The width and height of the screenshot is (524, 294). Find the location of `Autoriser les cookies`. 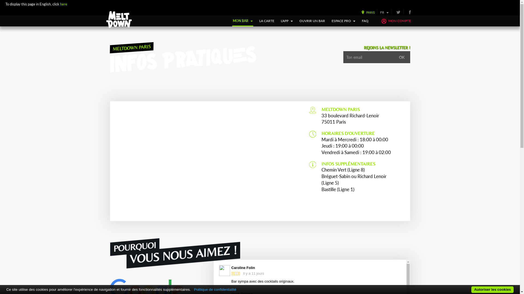

Autoriser les cookies is located at coordinates (492, 290).